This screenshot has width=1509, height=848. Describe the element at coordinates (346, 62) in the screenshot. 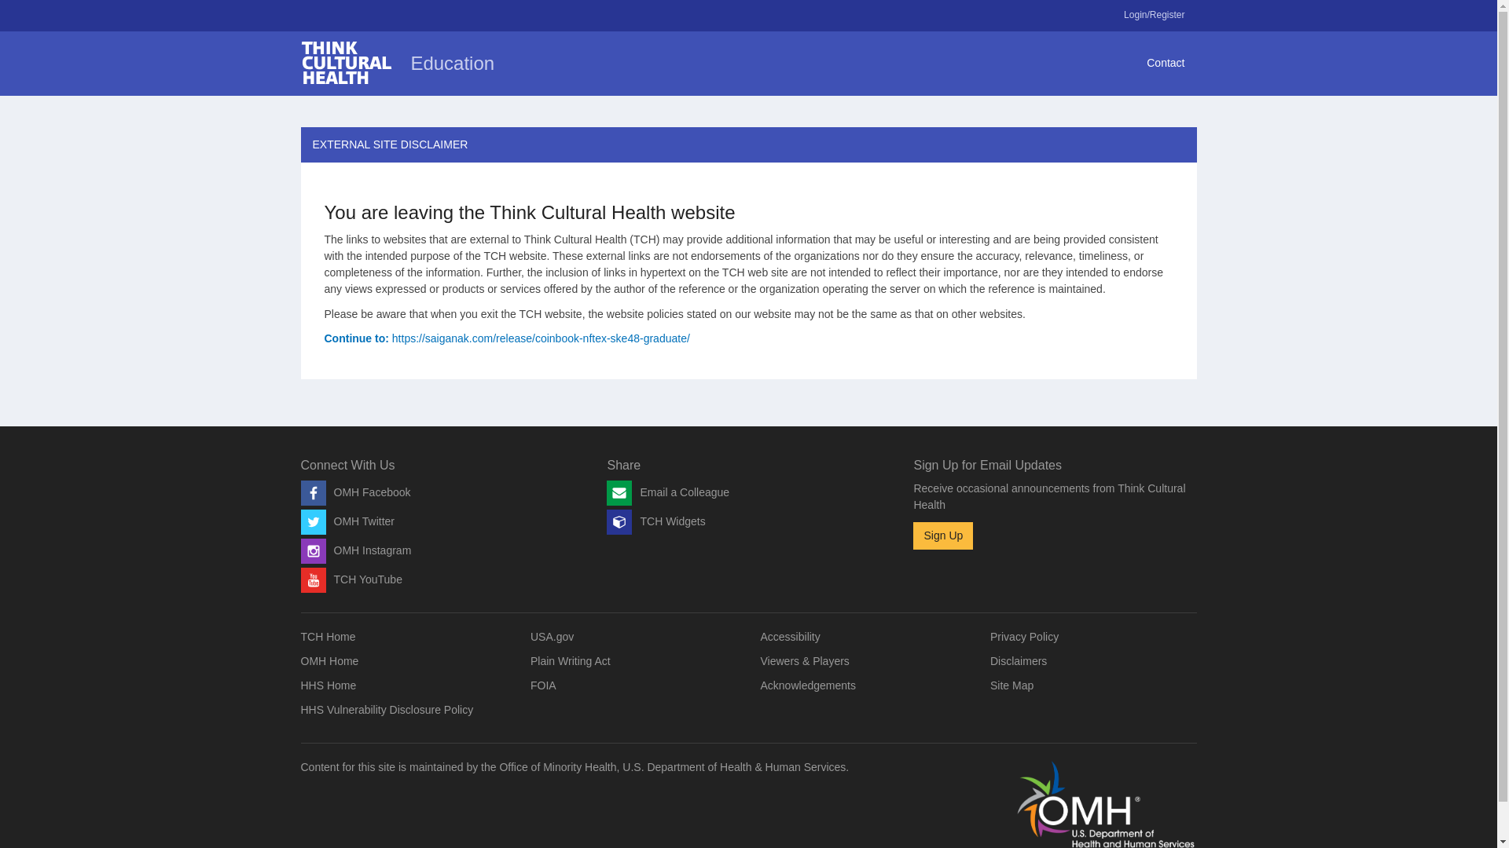

I see `Think Cultural Health` at that location.